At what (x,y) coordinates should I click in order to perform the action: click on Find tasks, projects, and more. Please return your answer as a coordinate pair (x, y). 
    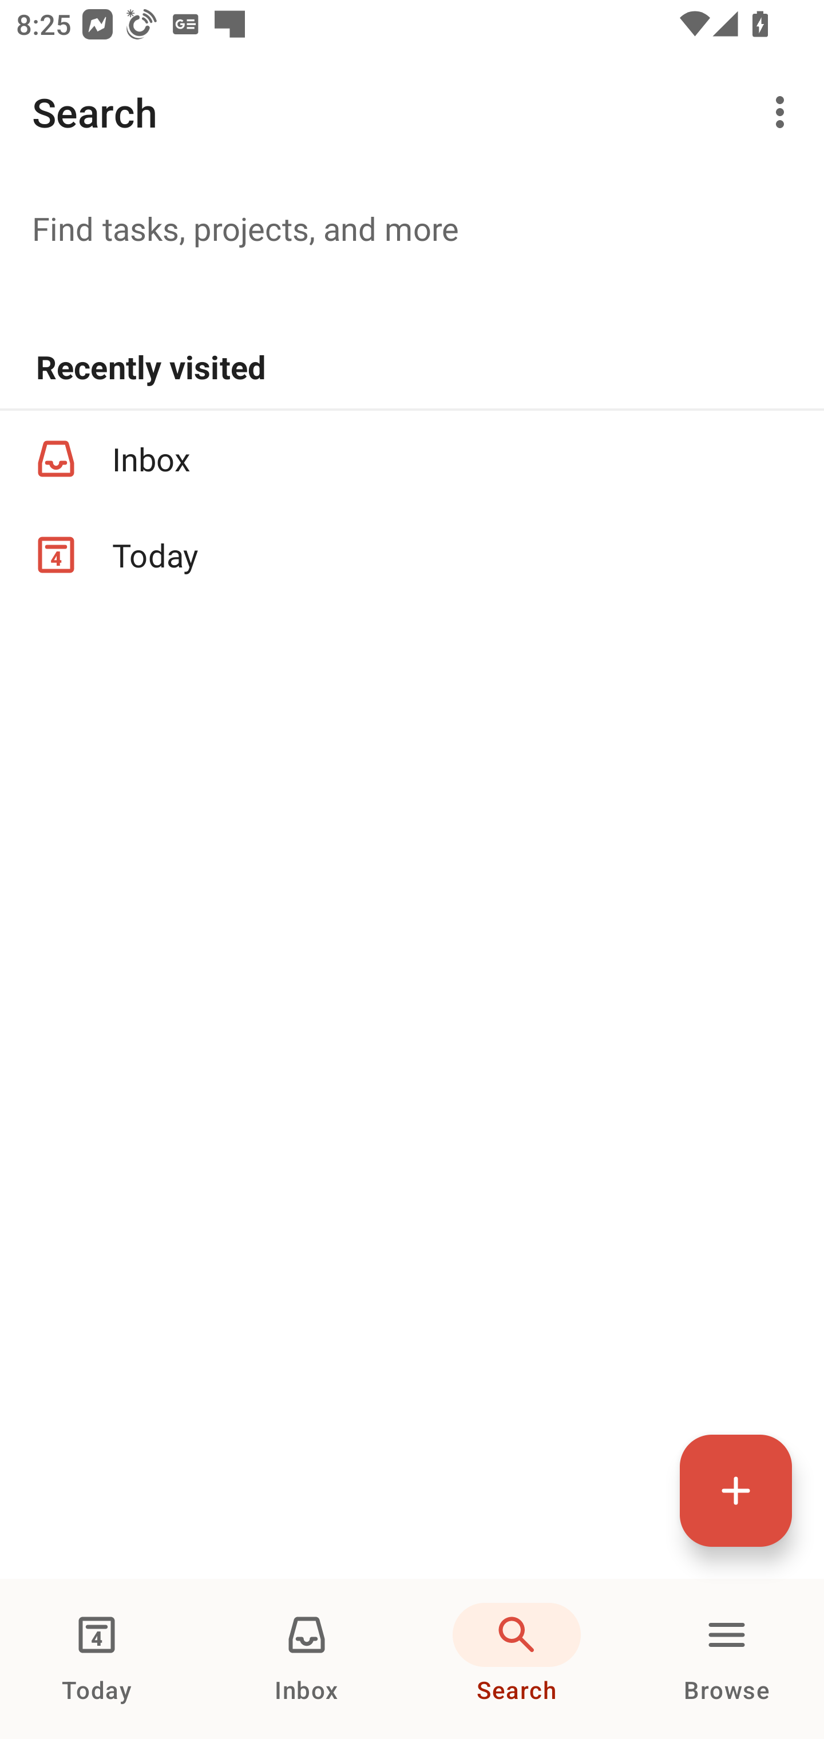
    Looking at the image, I should click on (412, 228).